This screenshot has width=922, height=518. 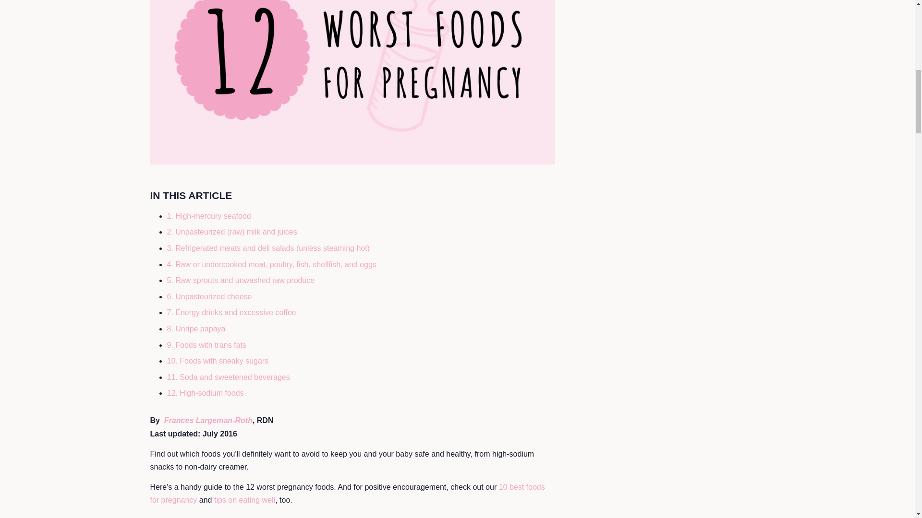 What do you see at coordinates (241, 280) in the screenshot?
I see `5. Raw sprouts and unwashed raw produce` at bounding box center [241, 280].